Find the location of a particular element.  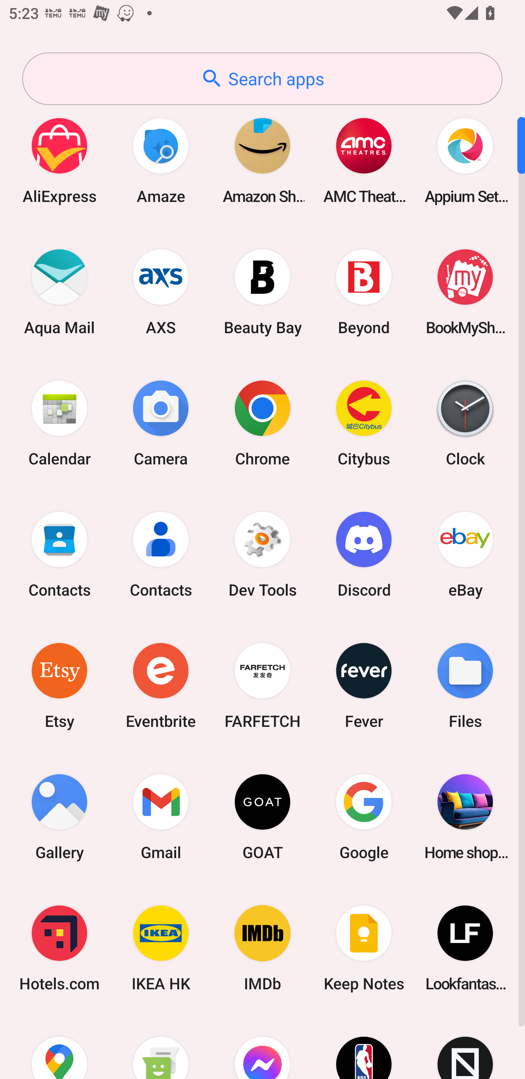

Fever is located at coordinates (364, 685).